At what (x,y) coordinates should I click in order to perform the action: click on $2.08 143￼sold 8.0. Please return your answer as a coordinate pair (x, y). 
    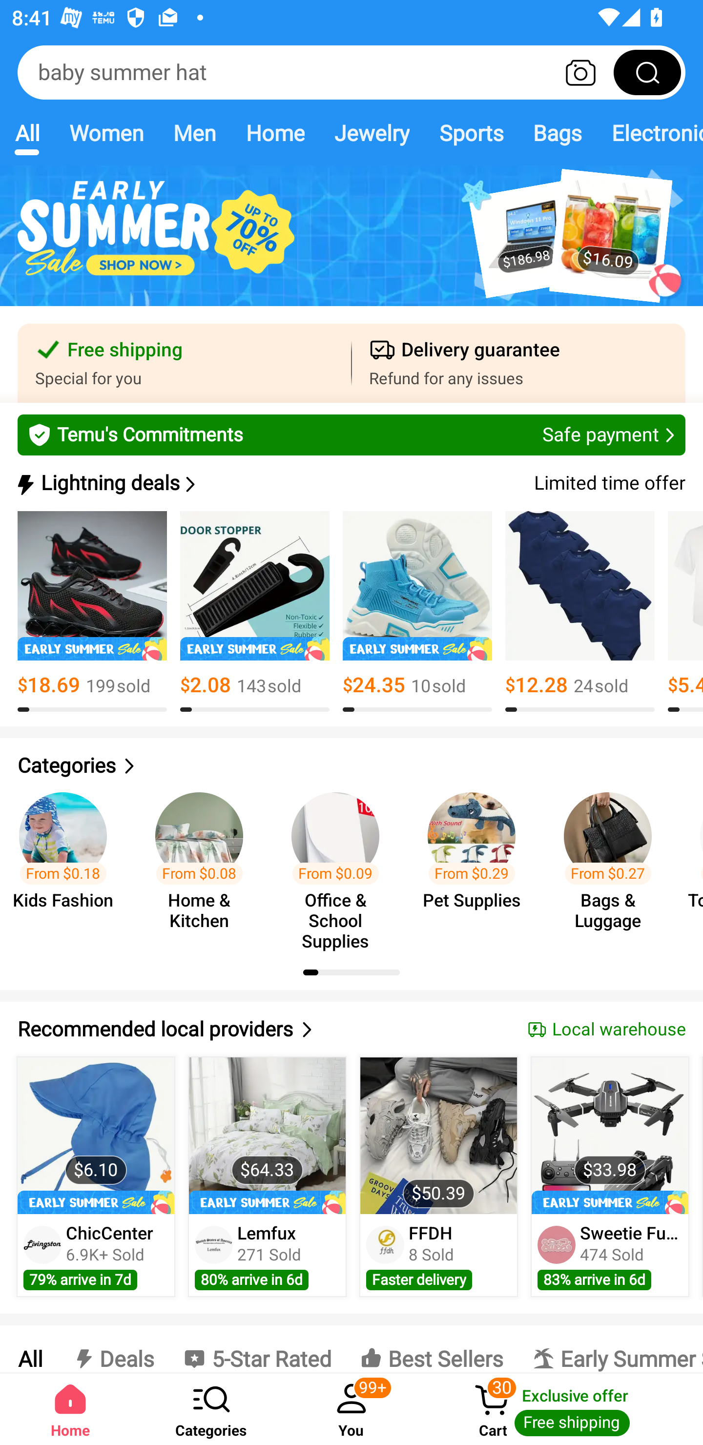
    Looking at the image, I should click on (255, 612).